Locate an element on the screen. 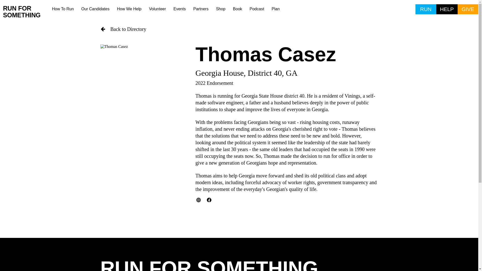 The image size is (482, 271). Our Candidates is located at coordinates (95, 9).